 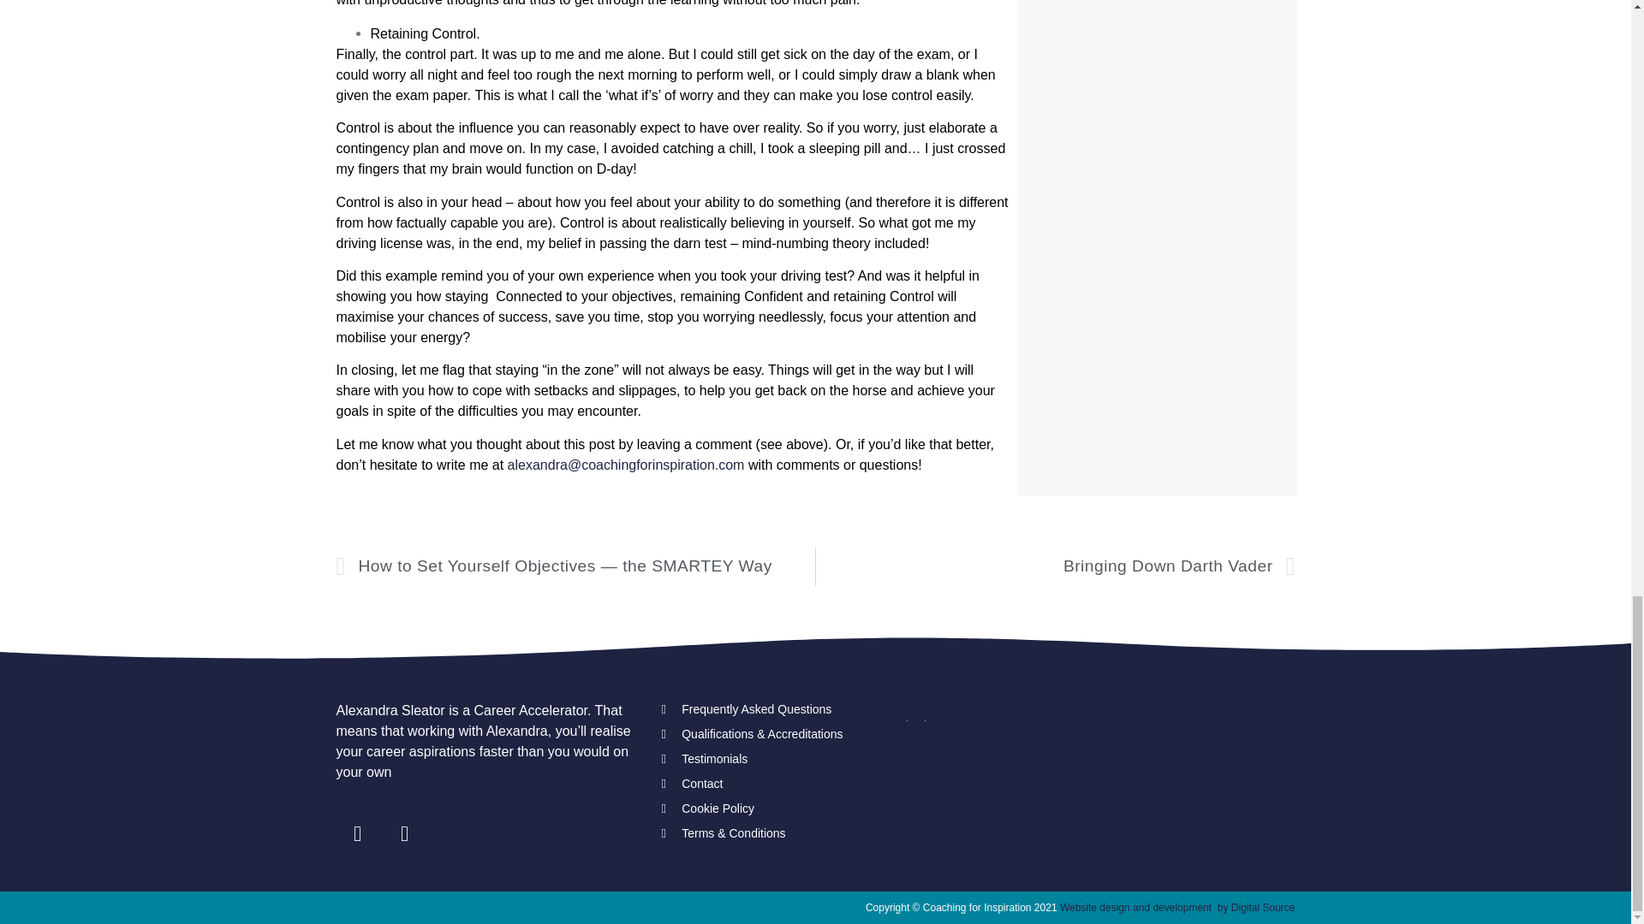 I want to click on Testimonials, so click(x=771, y=758).